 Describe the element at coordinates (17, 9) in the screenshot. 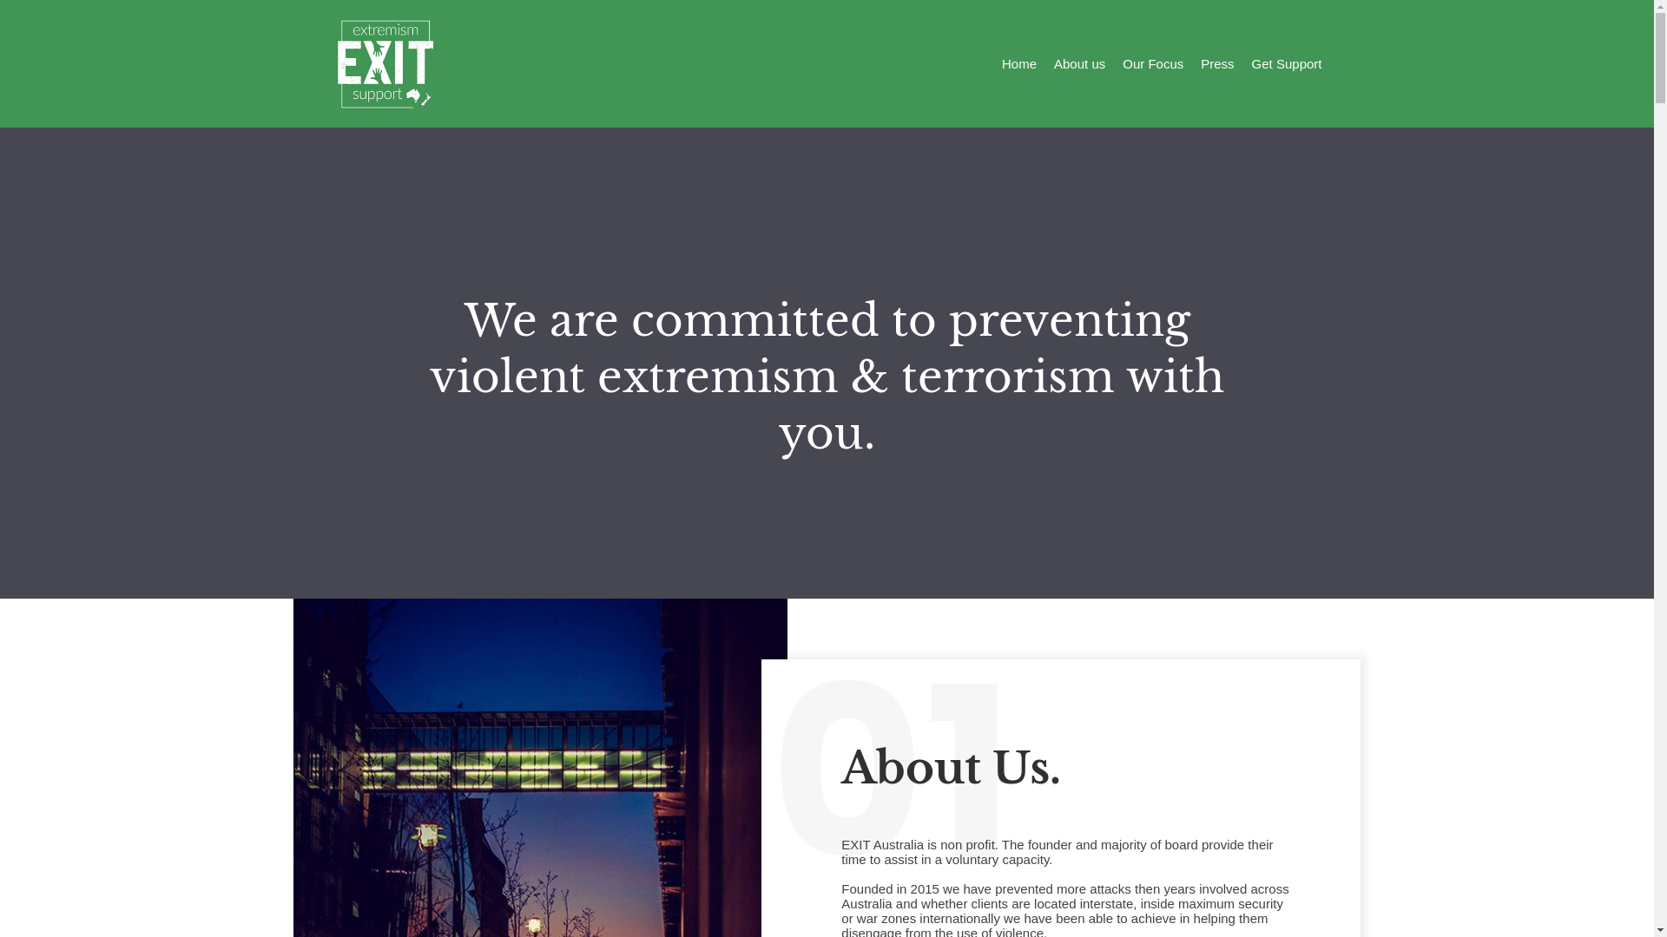

I see `Skip to content` at that location.